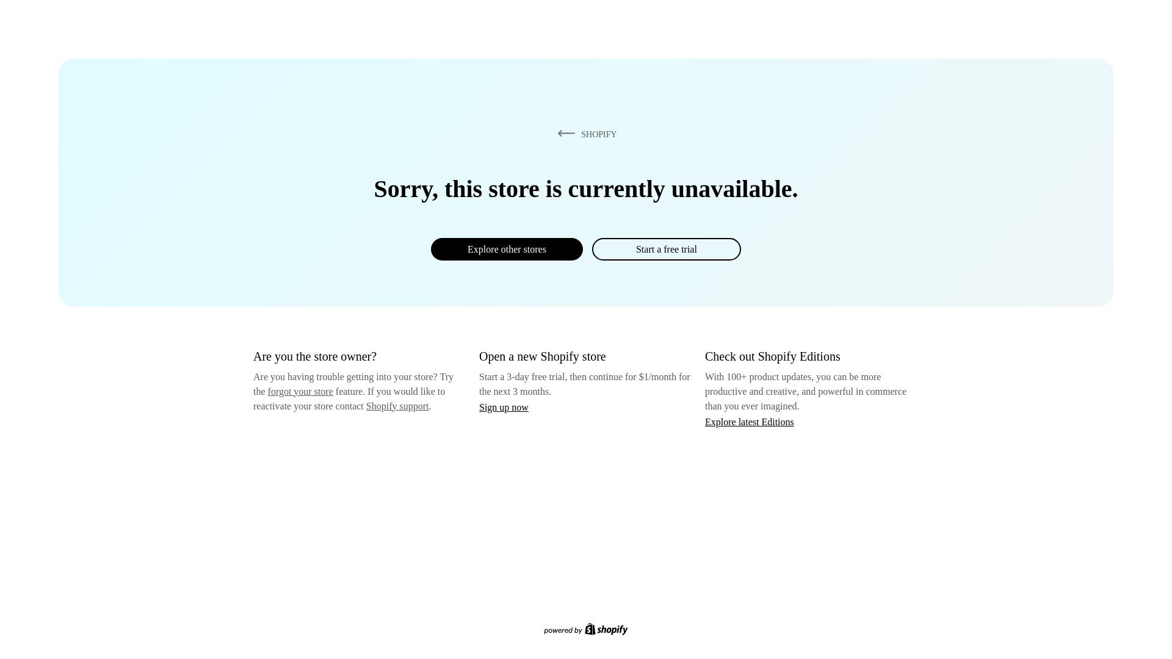  I want to click on Sign up now, so click(504, 407).